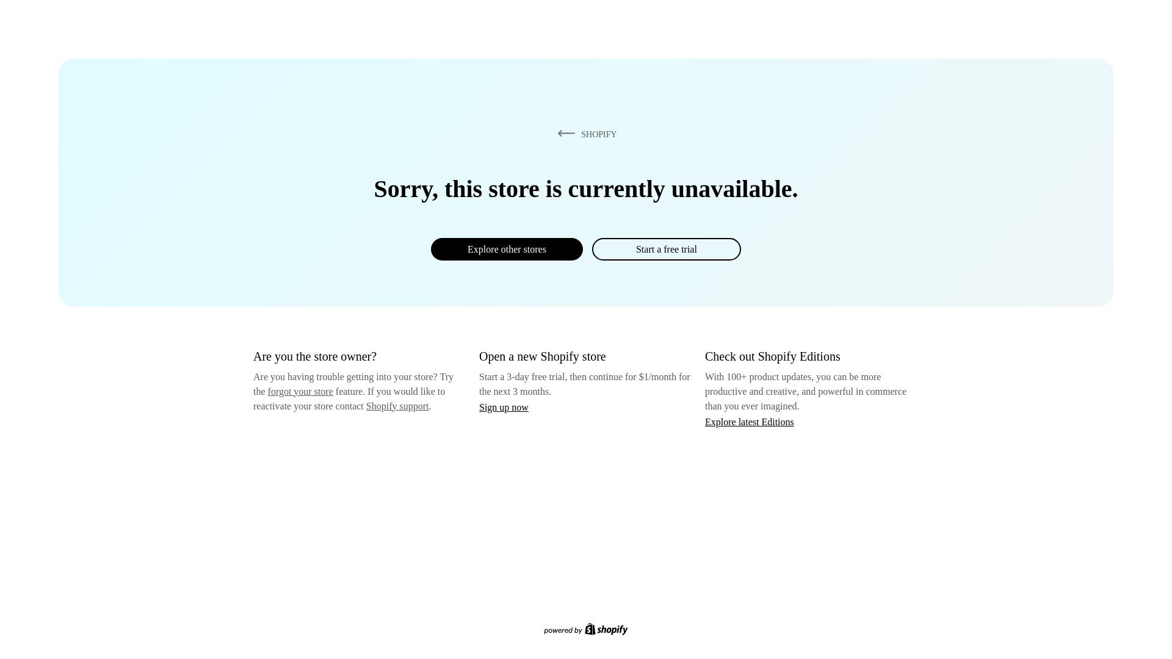  I want to click on Sign up now, so click(504, 407).